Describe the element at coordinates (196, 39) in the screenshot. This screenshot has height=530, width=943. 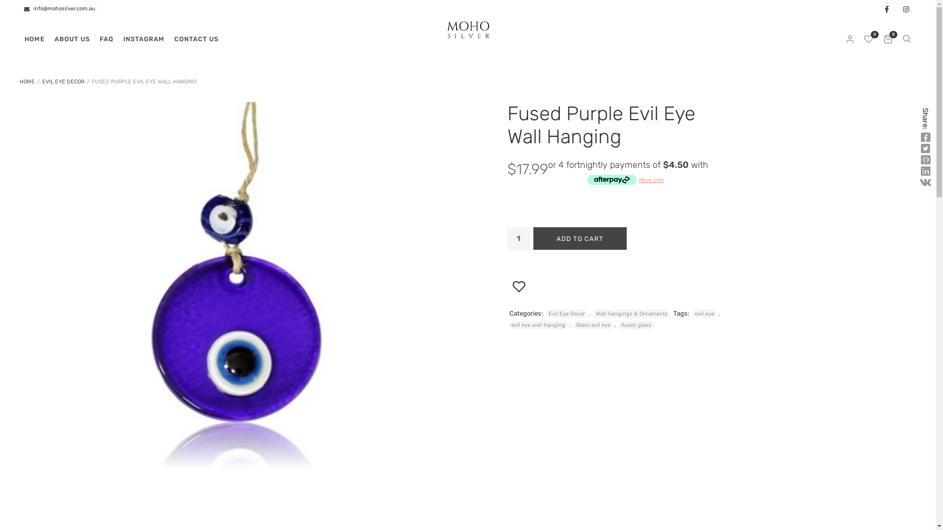
I see `CONTACT US` at that location.